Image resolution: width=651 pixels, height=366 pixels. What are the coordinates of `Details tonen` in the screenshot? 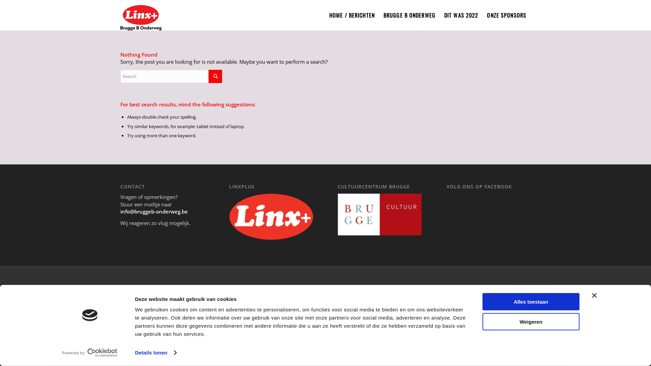 It's located at (155, 353).